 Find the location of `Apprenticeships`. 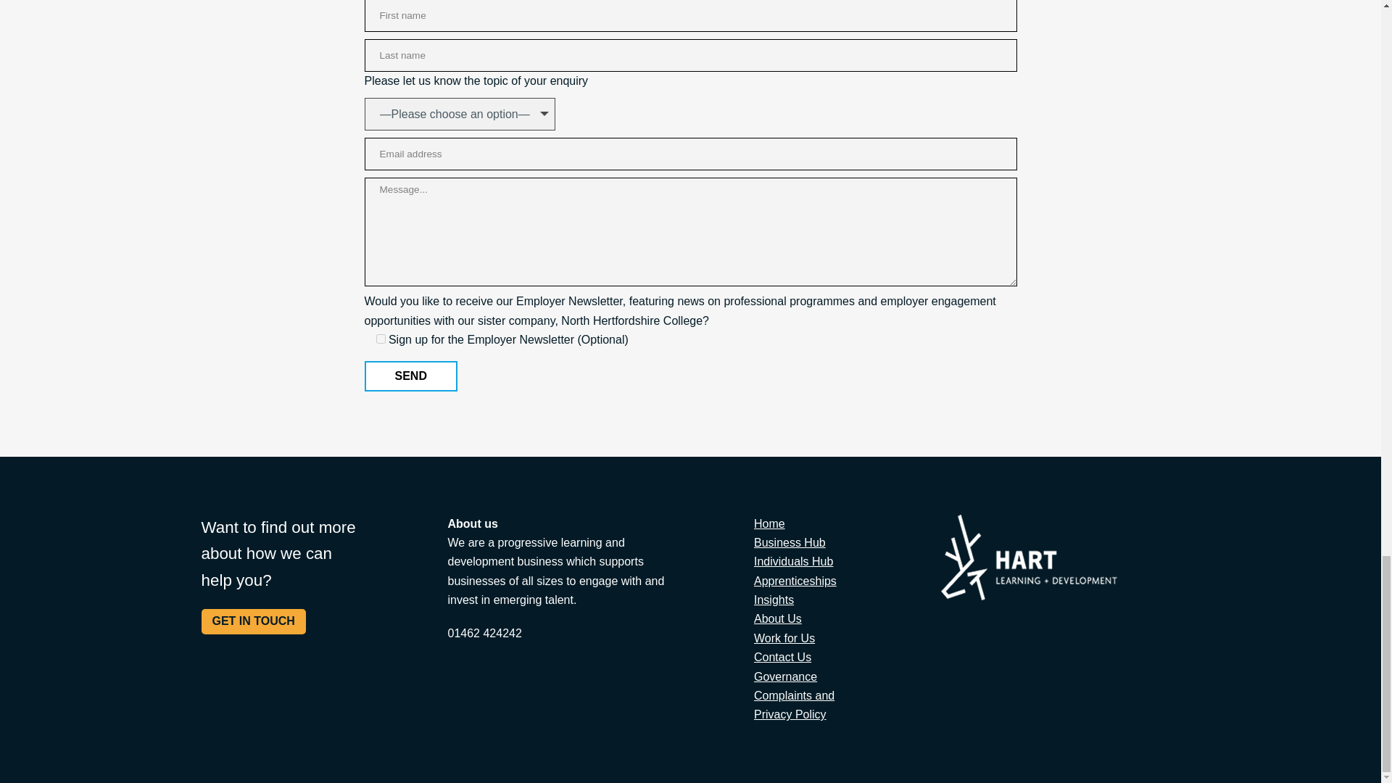

Apprenticeships is located at coordinates (795, 581).